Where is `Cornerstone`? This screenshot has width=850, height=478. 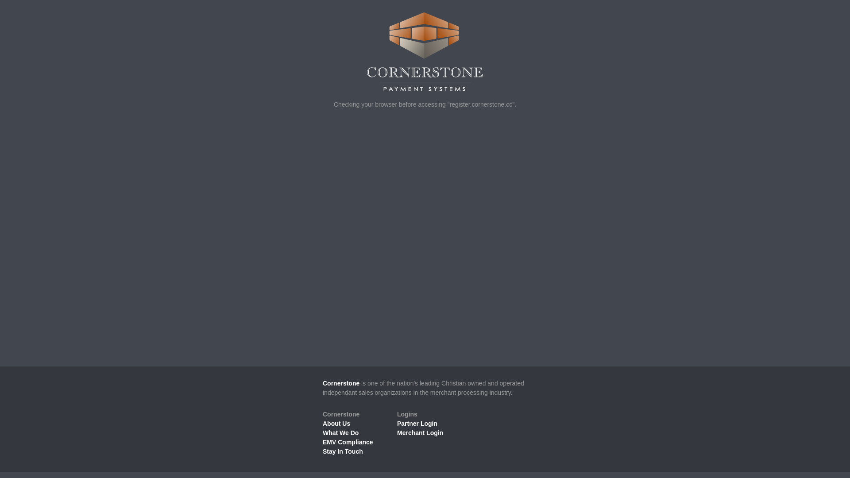
Cornerstone is located at coordinates (341, 383).